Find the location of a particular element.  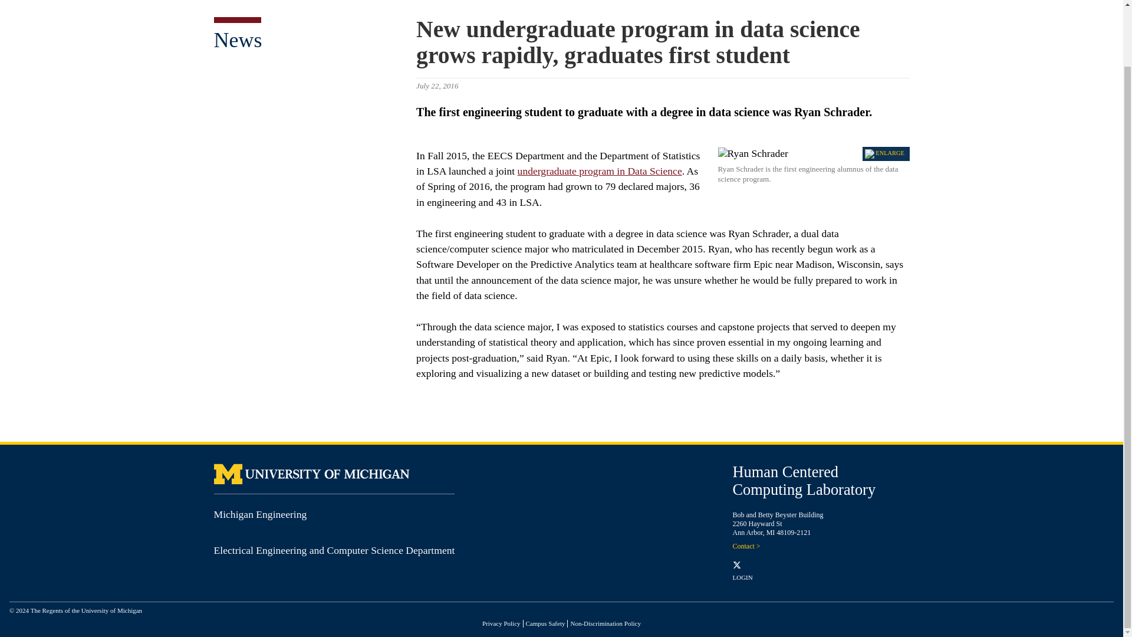

The Regents of the University of Michigan is located at coordinates (86, 610).